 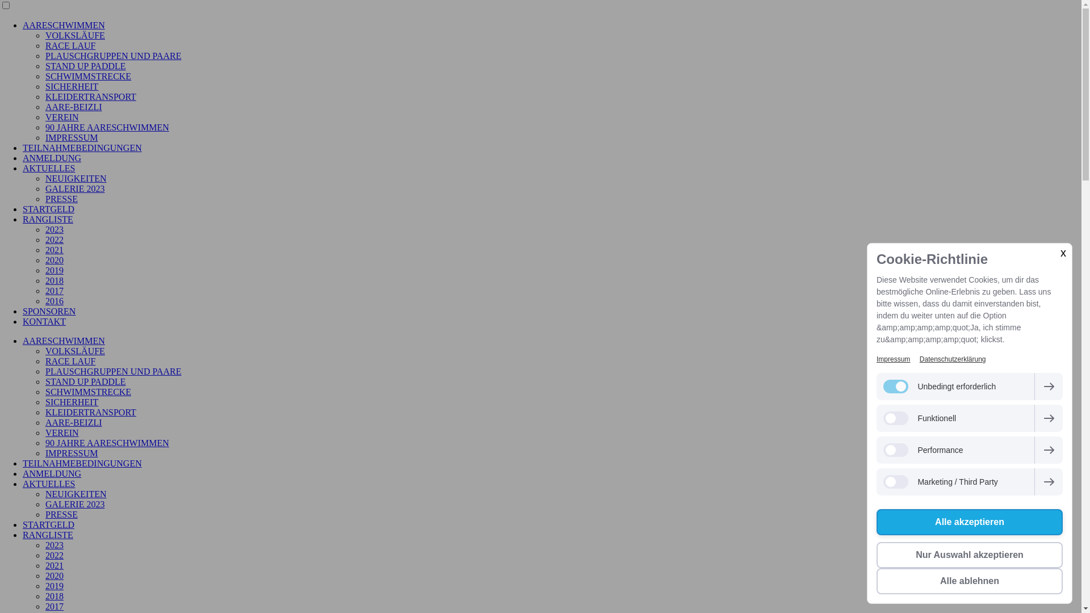 What do you see at coordinates (114, 371) in the screenshot?
I see `PLAUSCHGRUPPEN UND PAARE` at bounding box center [114, 371].